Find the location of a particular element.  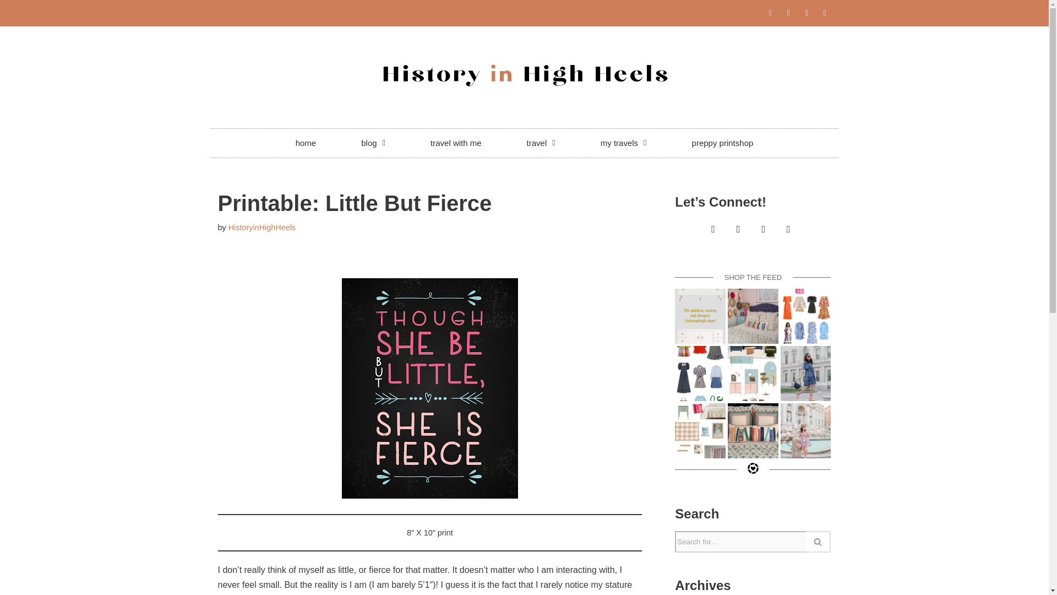

Posts by HistoryinHighHeels is located at coordinates (262, 228).